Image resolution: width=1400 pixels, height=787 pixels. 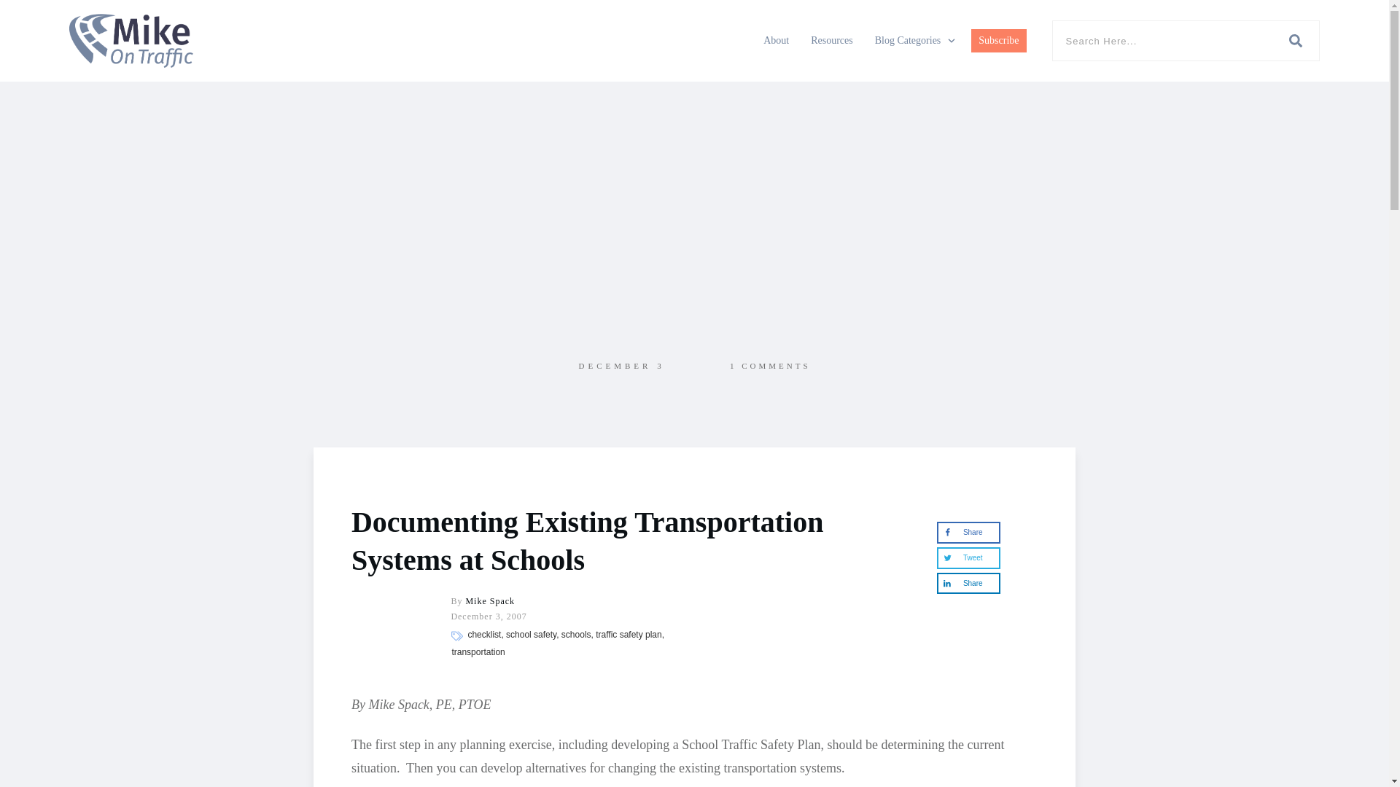 What do you see at coordinates (831, 41) in the screenshot?
I see `Resources` at bounding box center [831, 41].